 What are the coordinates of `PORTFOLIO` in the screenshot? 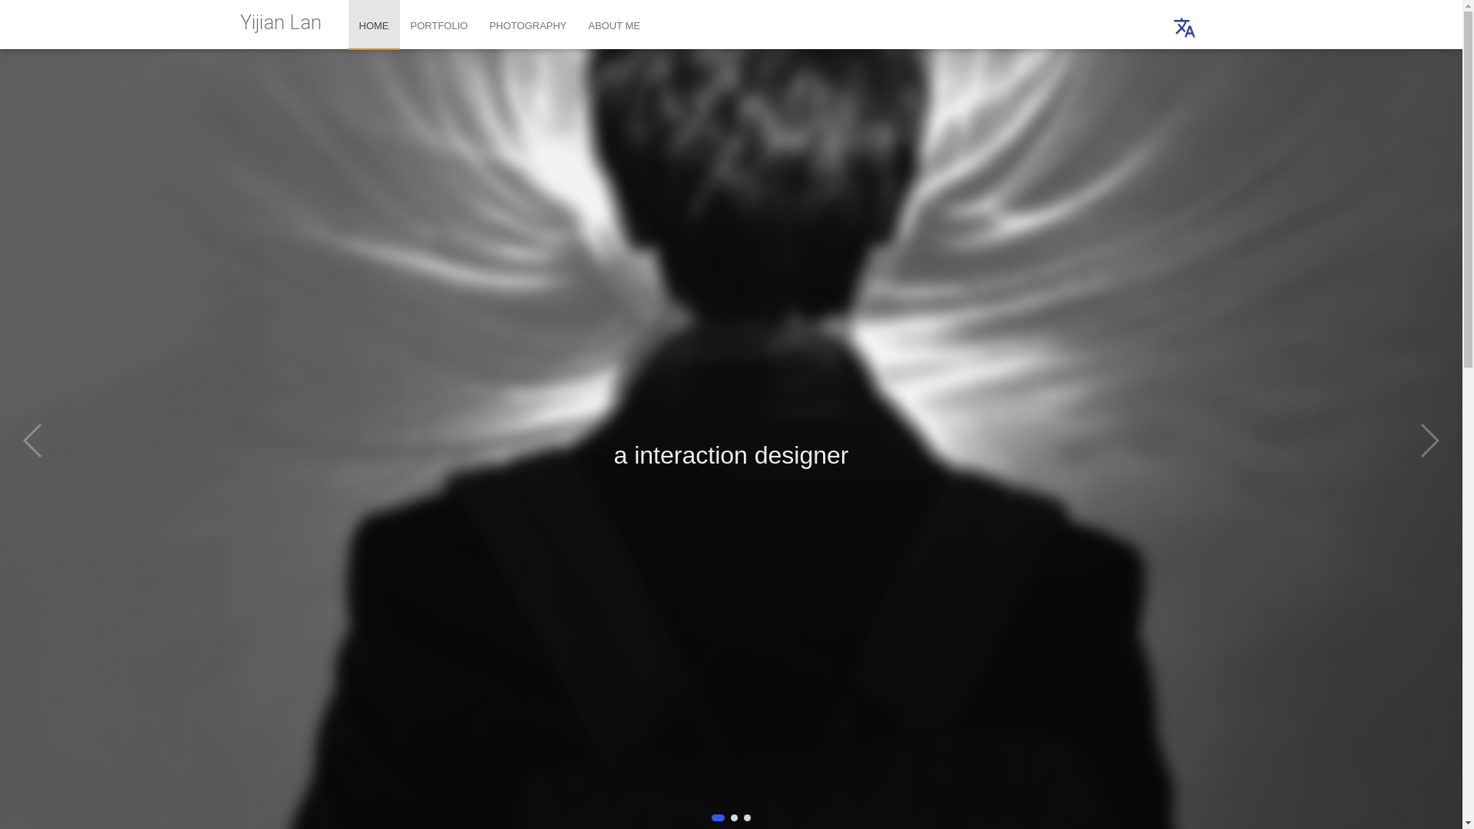 It's located at (439, 25).